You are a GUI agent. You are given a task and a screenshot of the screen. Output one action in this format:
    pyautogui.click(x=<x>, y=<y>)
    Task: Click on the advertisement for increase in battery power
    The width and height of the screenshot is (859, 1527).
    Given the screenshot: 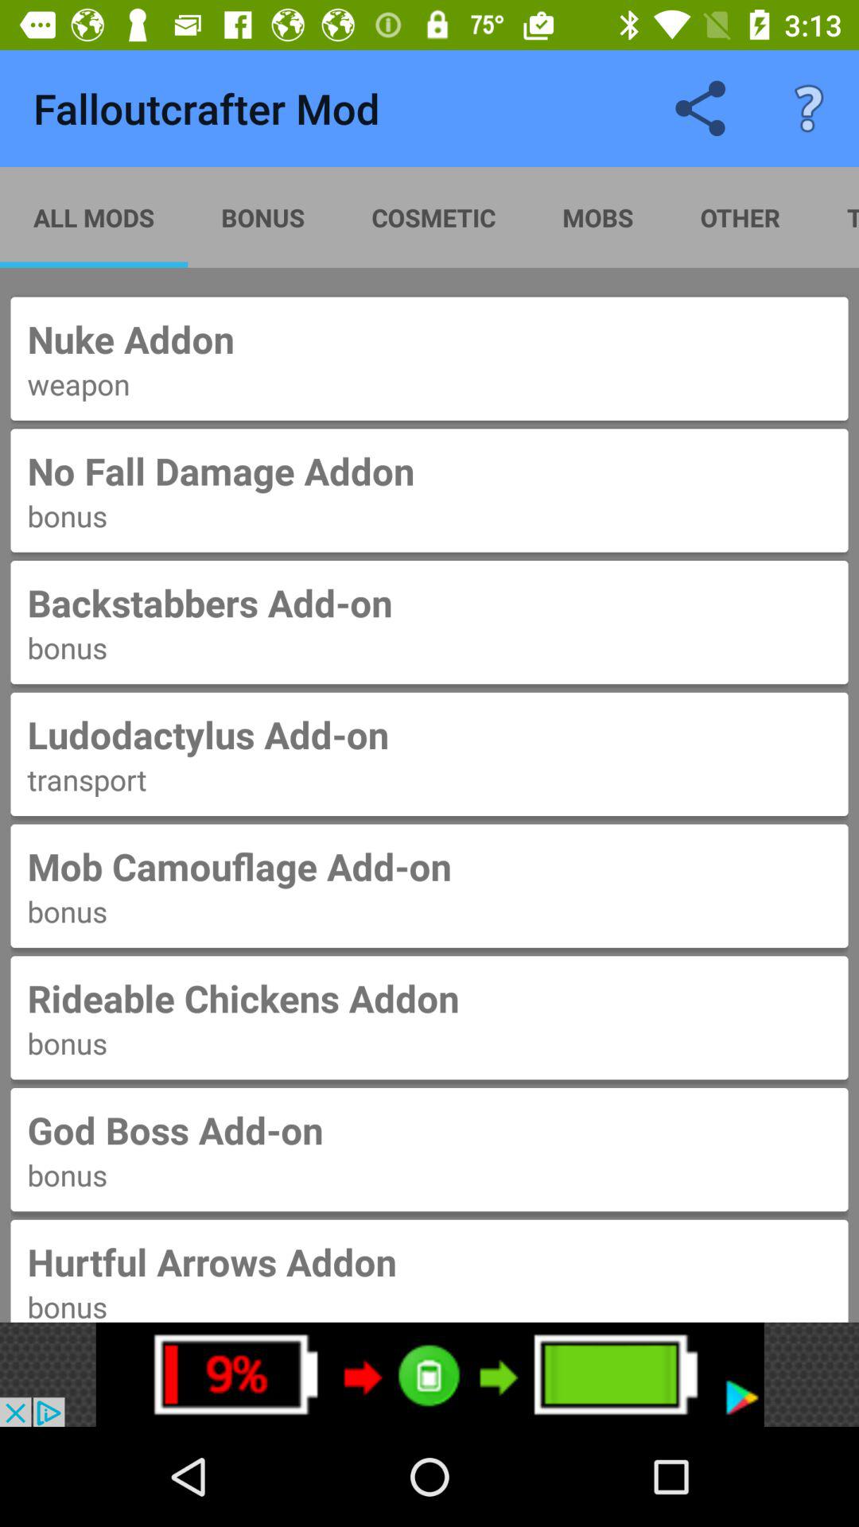 What is the action you would take?
    pyautogui.click(x=429, y=1374)
    